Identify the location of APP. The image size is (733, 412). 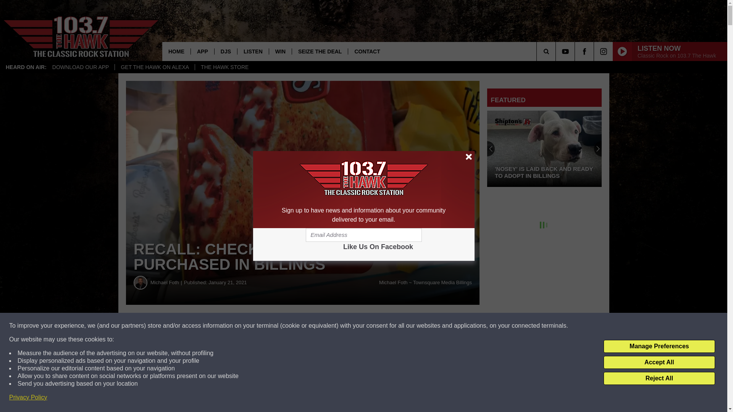
(202, 51).